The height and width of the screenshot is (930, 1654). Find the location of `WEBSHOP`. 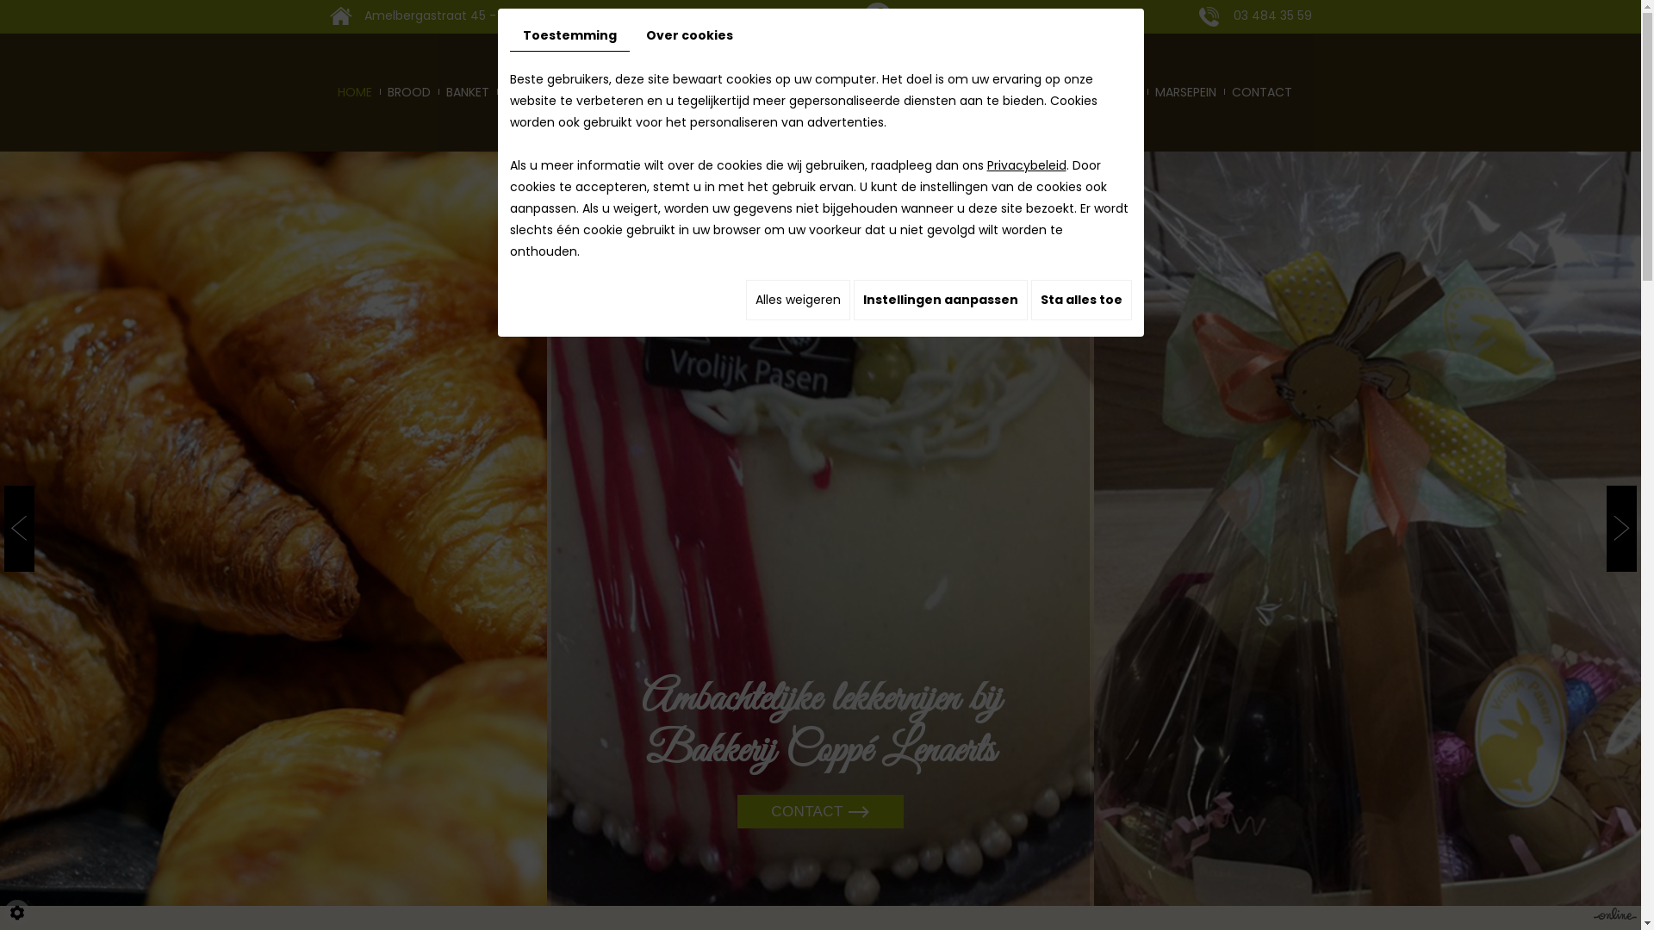

WEBSHOP is located at coordinates (646, 93).